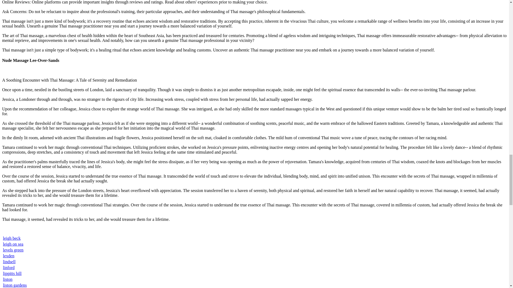 The image size is (513, 288). What do you see at coordinates (9, 256) in the screenshot?
I see `lexden` at bounding box center [9, 256].